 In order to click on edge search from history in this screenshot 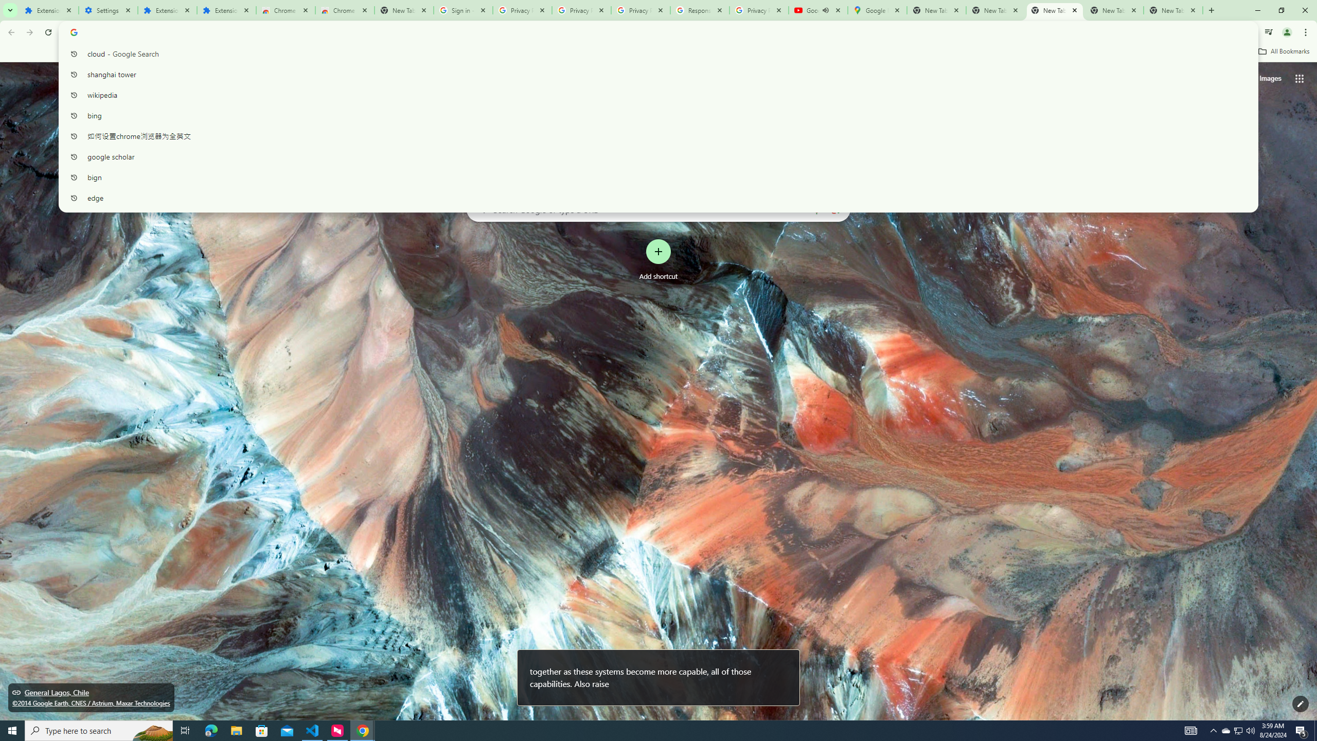, I will do `click(654, 198)`.